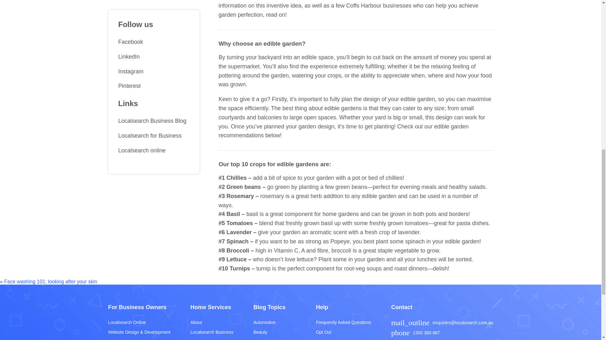 This screenshot has width=606, height=340. Describe the element at coordinates (211, 338) in the screenshot. I see `Careers` at that location.